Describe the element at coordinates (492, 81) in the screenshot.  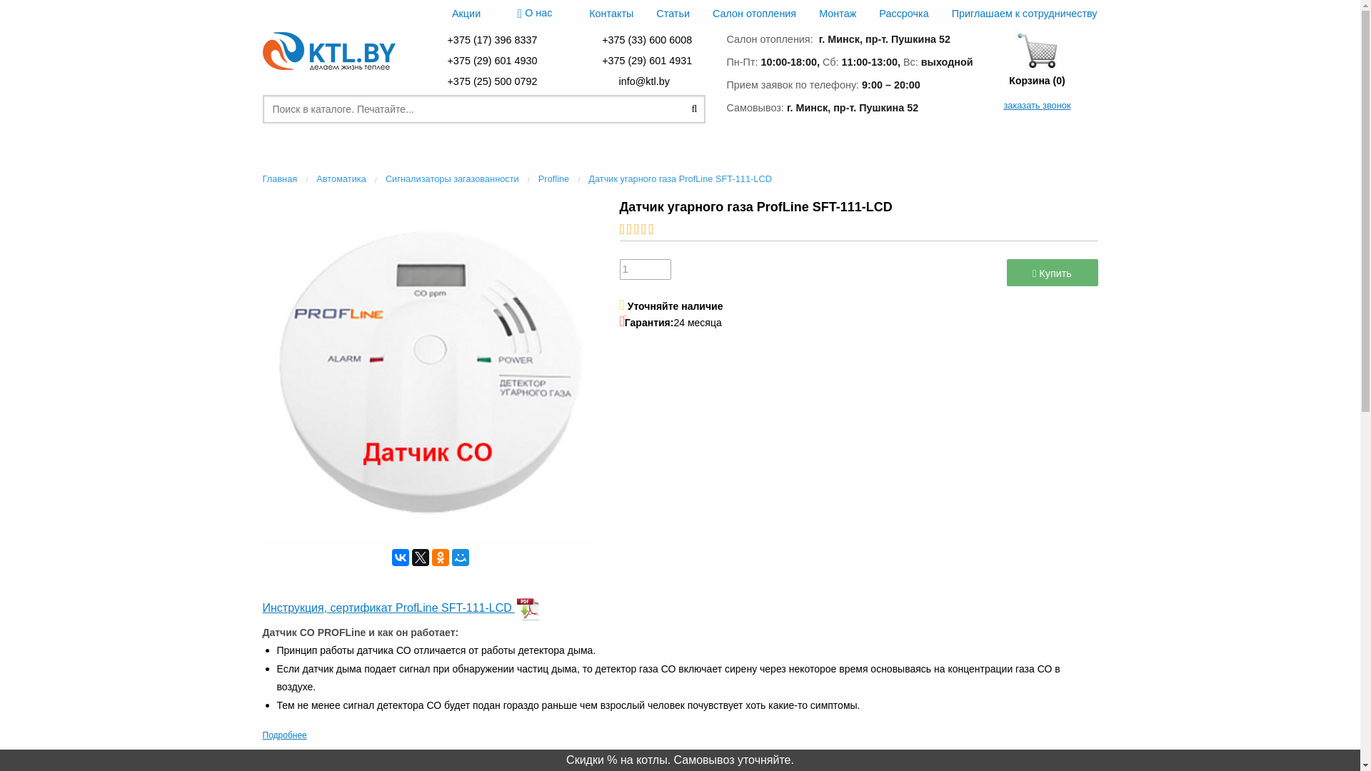
I see `+375 (25) 500 0792` at that location.